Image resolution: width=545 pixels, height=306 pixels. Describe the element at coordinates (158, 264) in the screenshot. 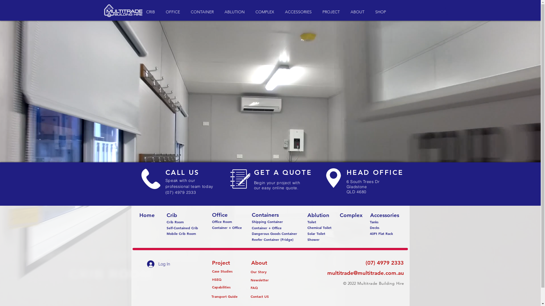

I see `Log In` at that location.